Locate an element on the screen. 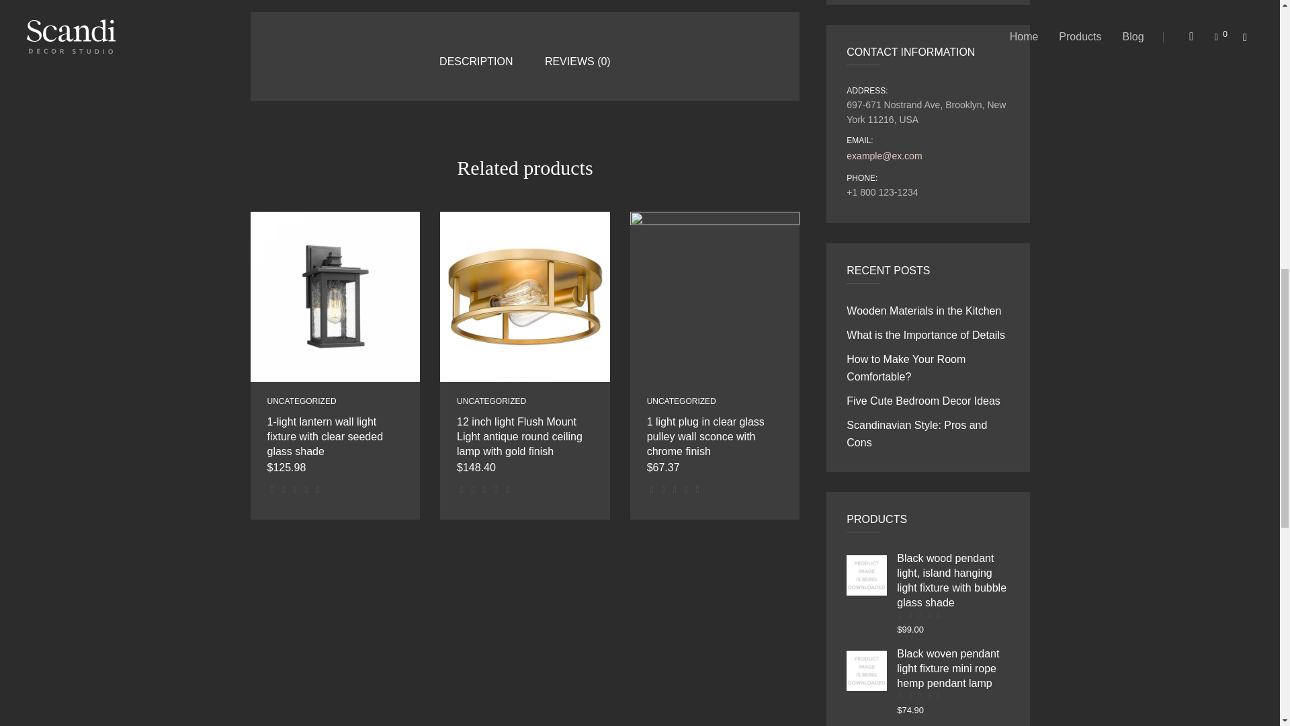 This screenshot has width=1290, height=726. DESCRIPTION is located at coordinates (476, 62).